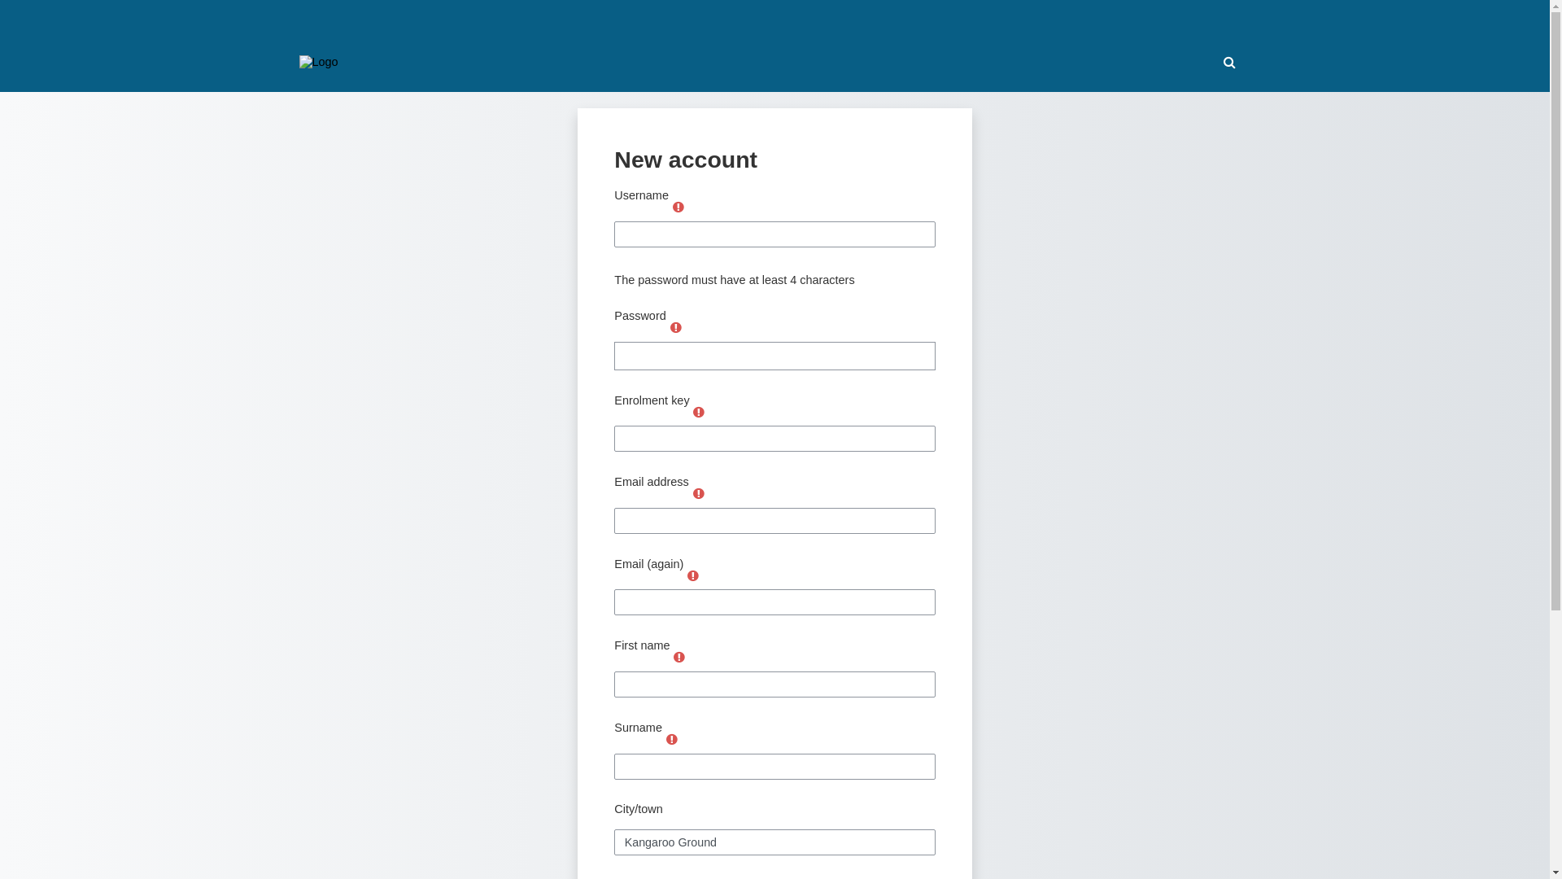  Describe the element at coordinates (693, 575) in the screenshot. I see `Required` at that location.